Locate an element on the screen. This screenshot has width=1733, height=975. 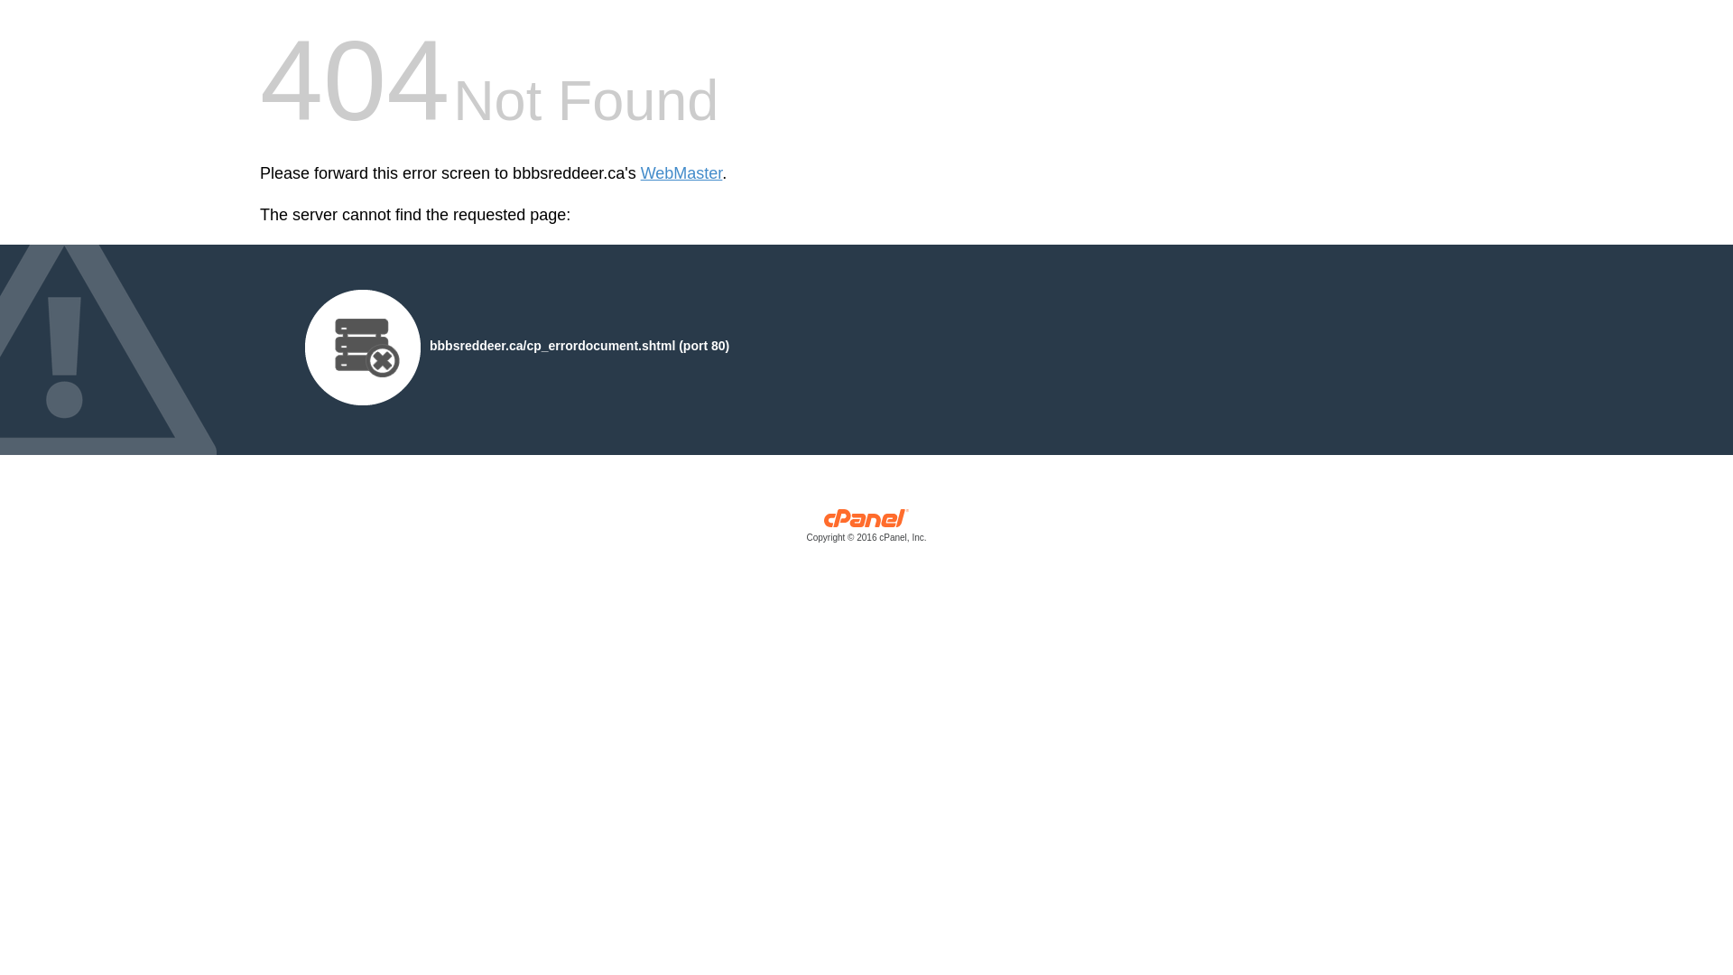
WebMaster is located at coordinates (682, 173).